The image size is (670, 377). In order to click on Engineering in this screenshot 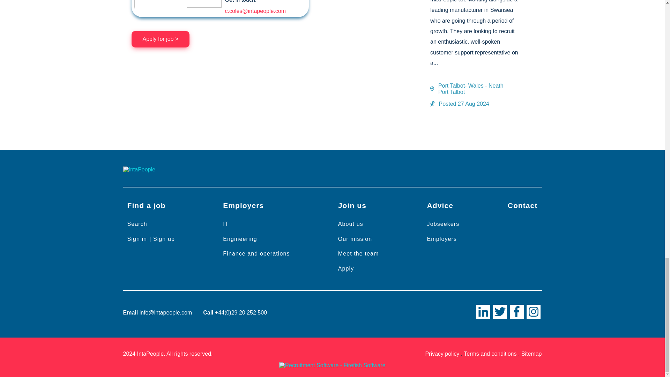, I will do `click(240, 239)`.